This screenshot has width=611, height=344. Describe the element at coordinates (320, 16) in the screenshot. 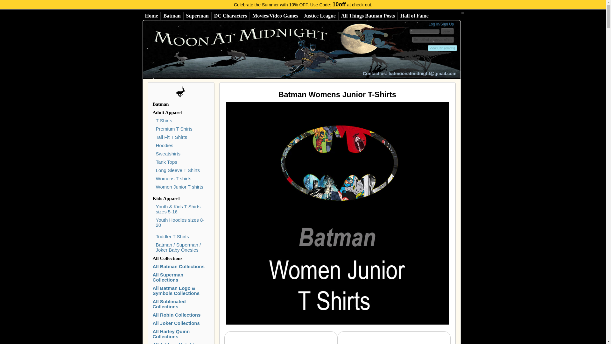

I see `Justice League` at that location.